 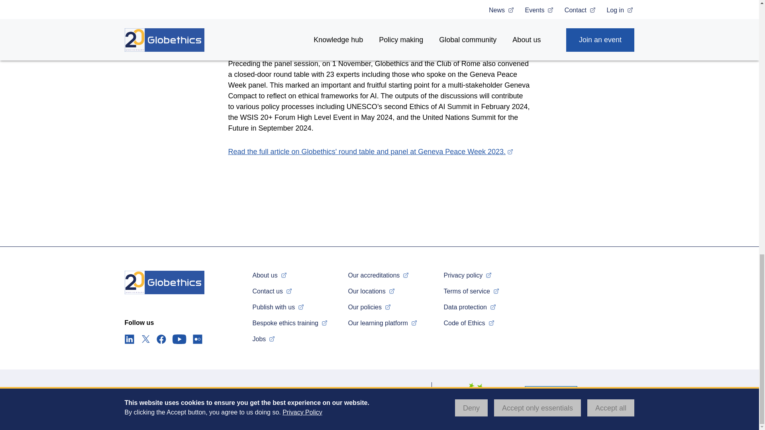 What do you see at coordinates (383, 323) in the screenshot?
I see `Our learning platform` at bounding box center [383, 323].